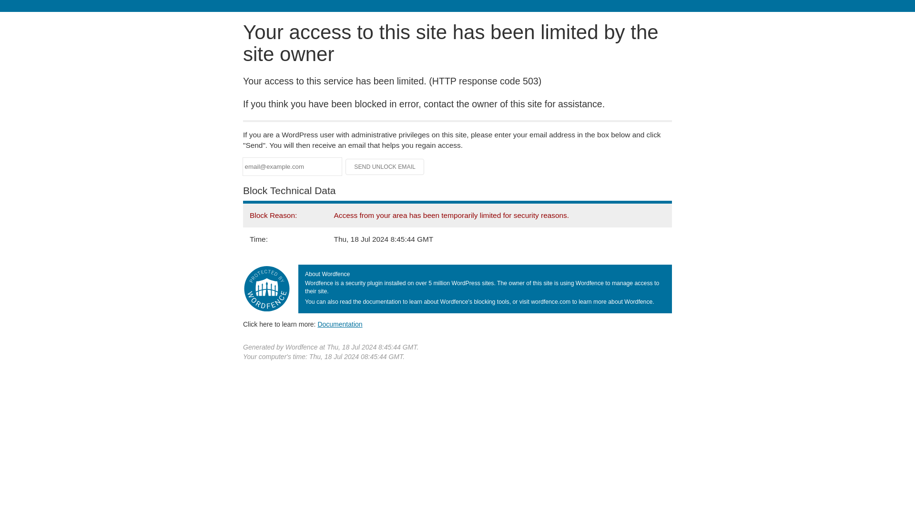  Describe the element at coordinates (385, 167) in the screenshot. I see `Send Unlock Email` at that location.